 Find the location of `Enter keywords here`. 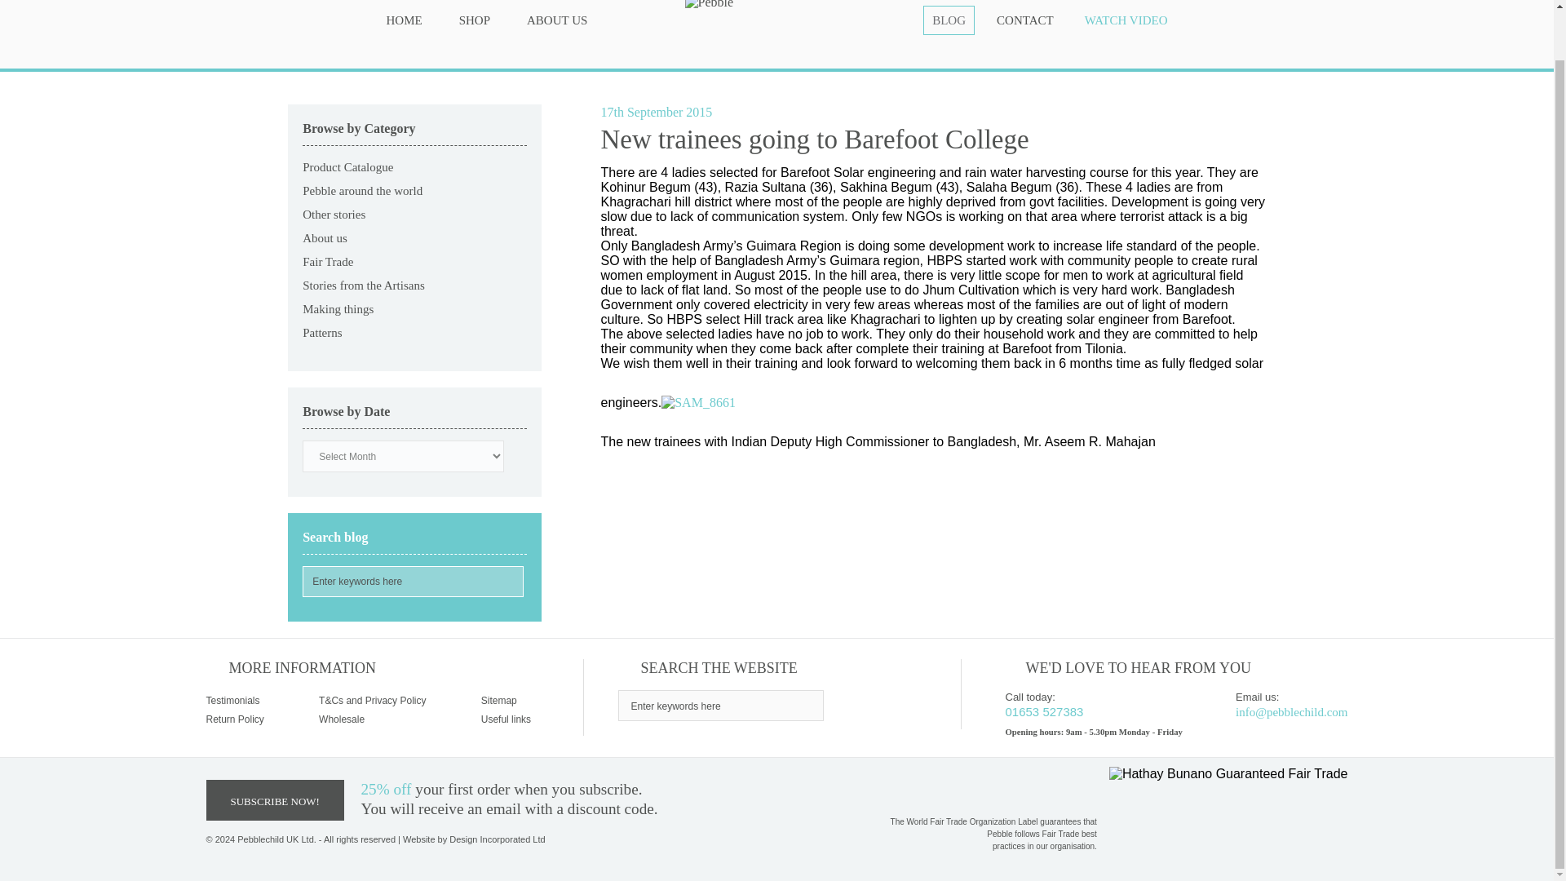

Enter keywords here is located at coordinates (721, 705).